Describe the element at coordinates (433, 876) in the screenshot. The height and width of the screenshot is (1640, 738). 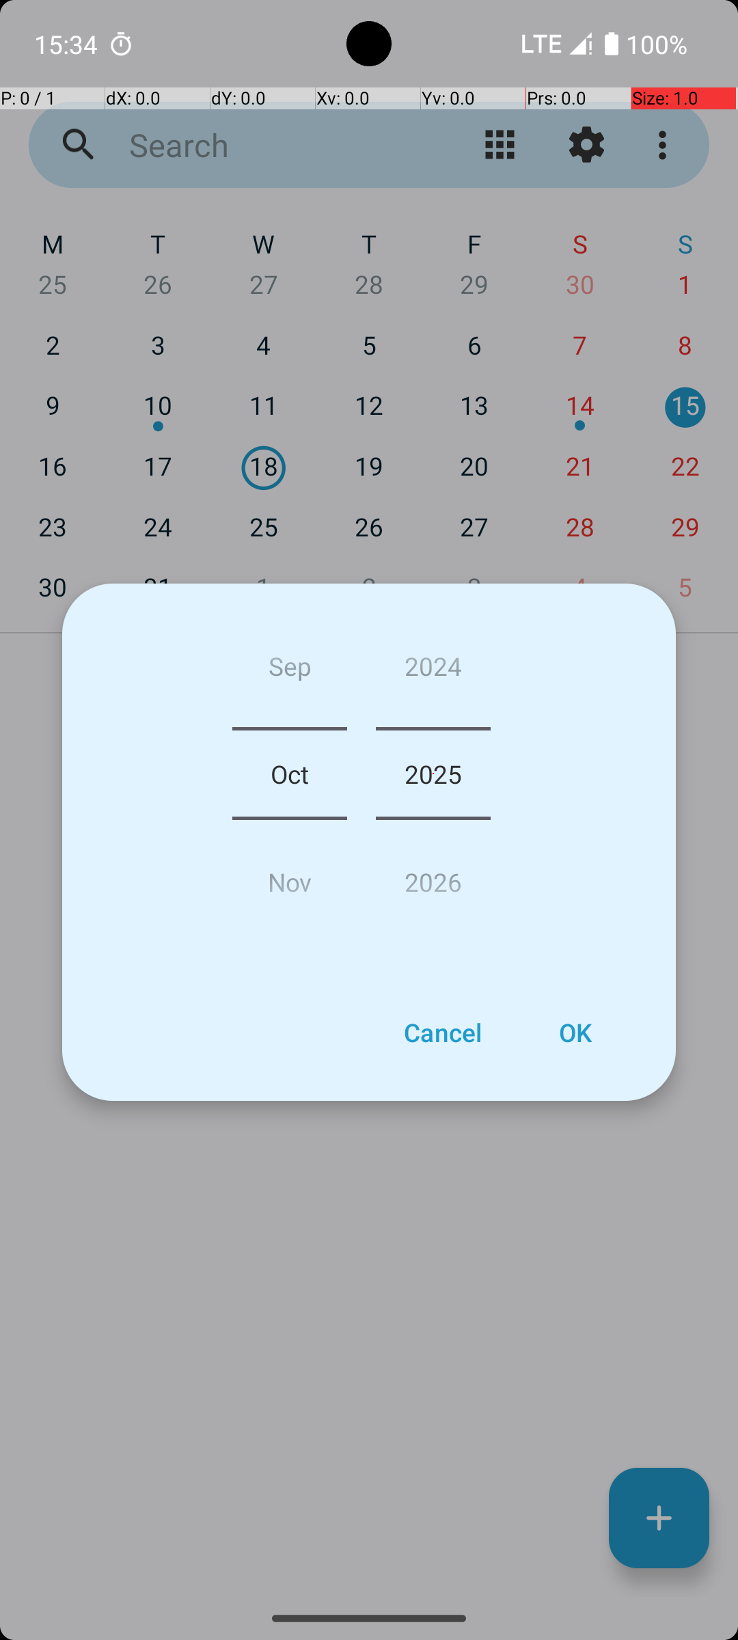
I see `2026` at that location.